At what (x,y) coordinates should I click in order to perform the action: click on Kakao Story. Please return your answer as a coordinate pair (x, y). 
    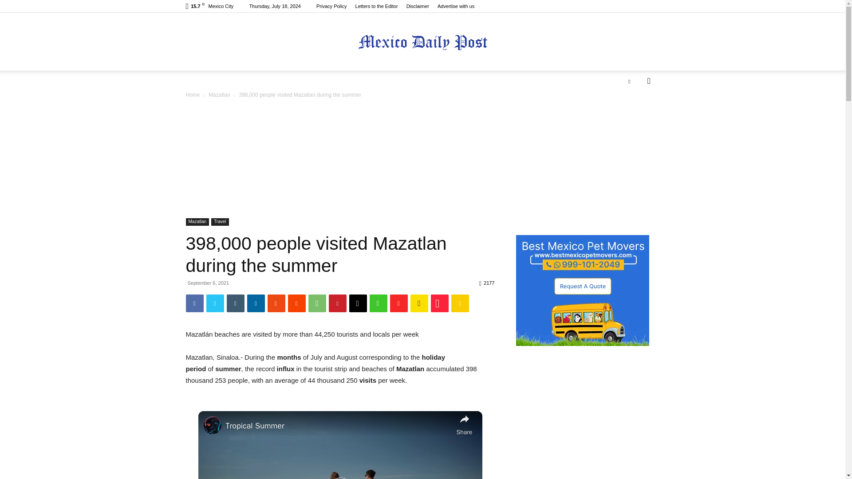
    Looking at the image, I should click on (418, 303).